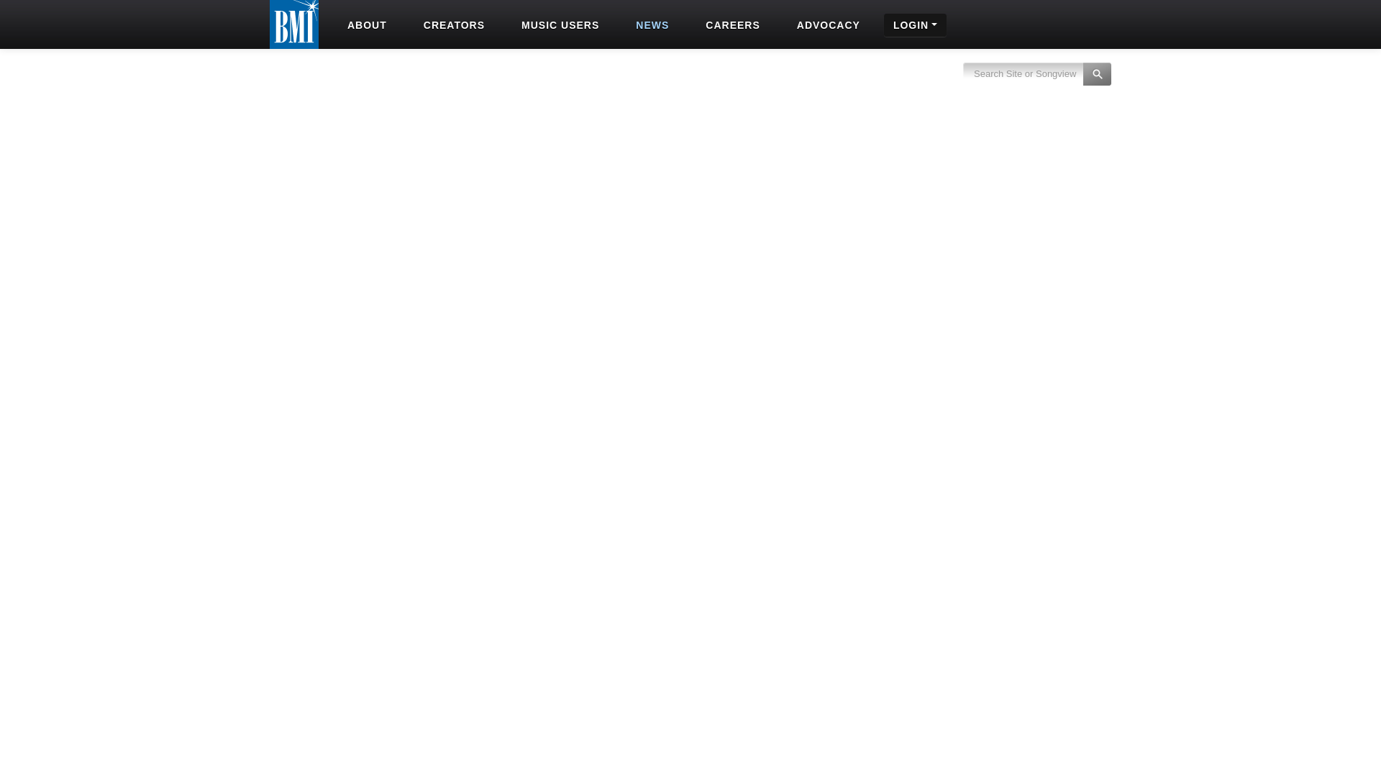 This screenshot has height=777, width=1381. Describe the element at coordinates (558, 24) in the screenshot. I see `MUSIC USERS` at that location.